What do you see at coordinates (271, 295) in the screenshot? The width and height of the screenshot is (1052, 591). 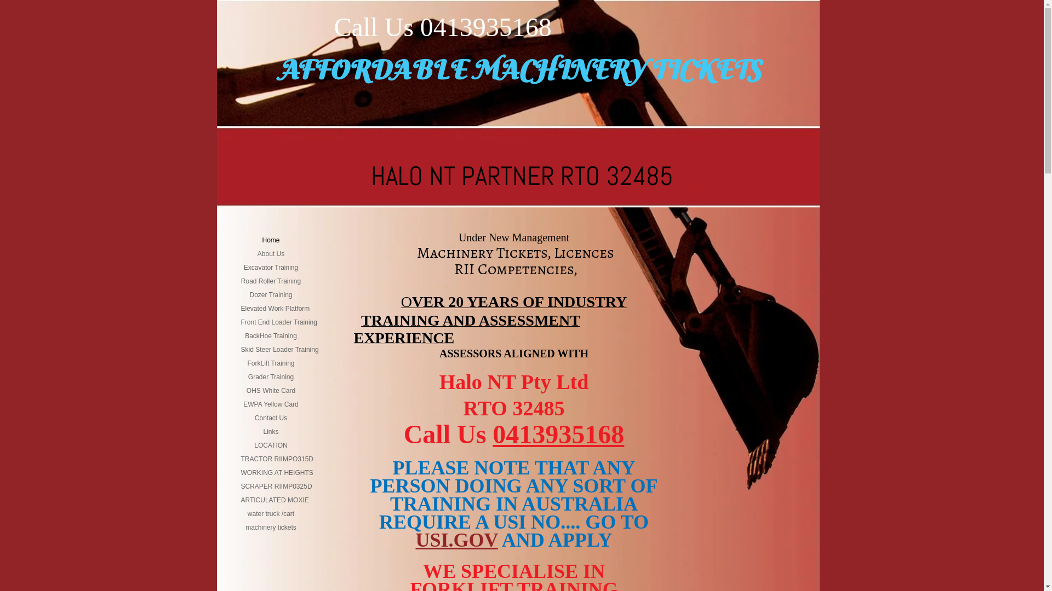 I see `Dozer Training` at bounding box center [271, 295].